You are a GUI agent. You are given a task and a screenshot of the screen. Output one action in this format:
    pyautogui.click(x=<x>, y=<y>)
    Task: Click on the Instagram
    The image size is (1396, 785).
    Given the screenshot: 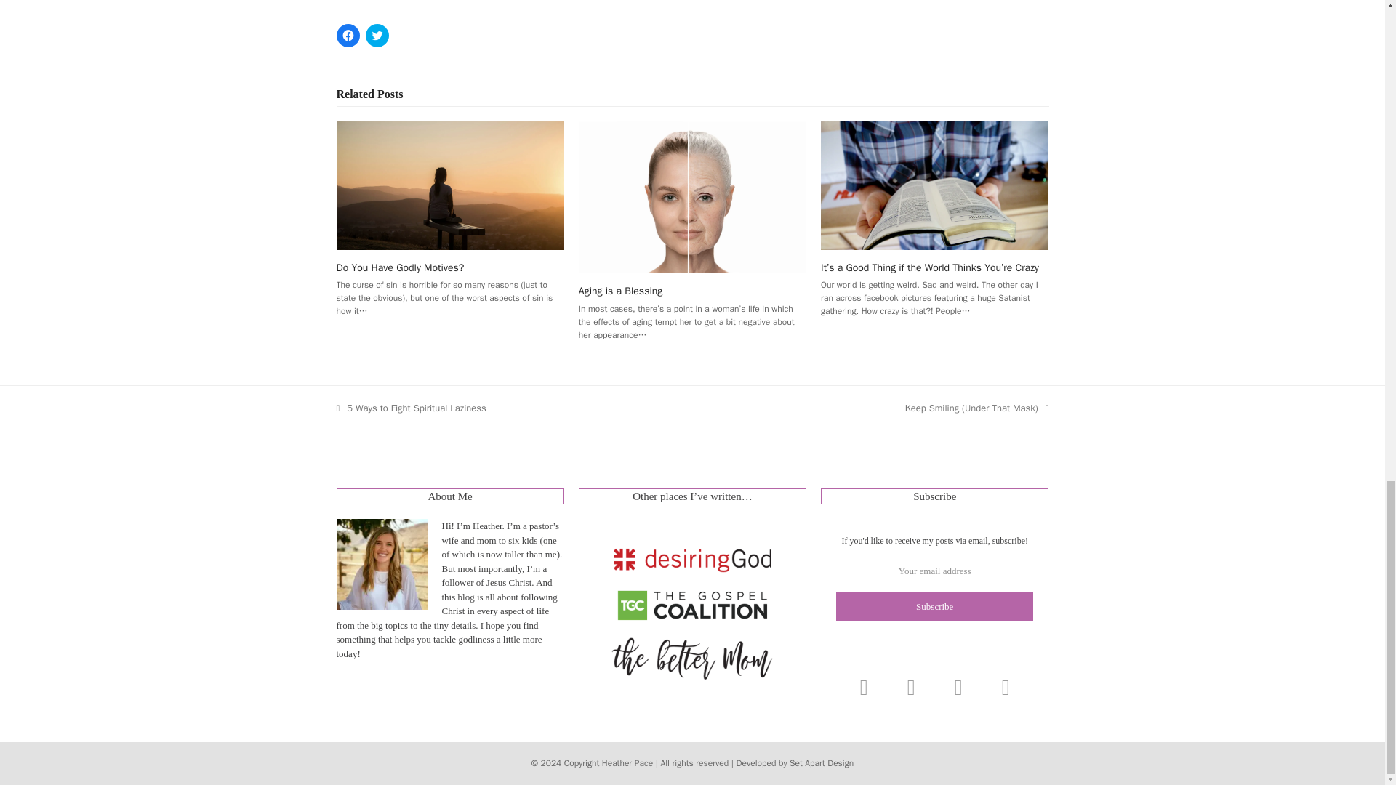 What is the action you would take?
    pyautogui.click(x=863, y=688)
    